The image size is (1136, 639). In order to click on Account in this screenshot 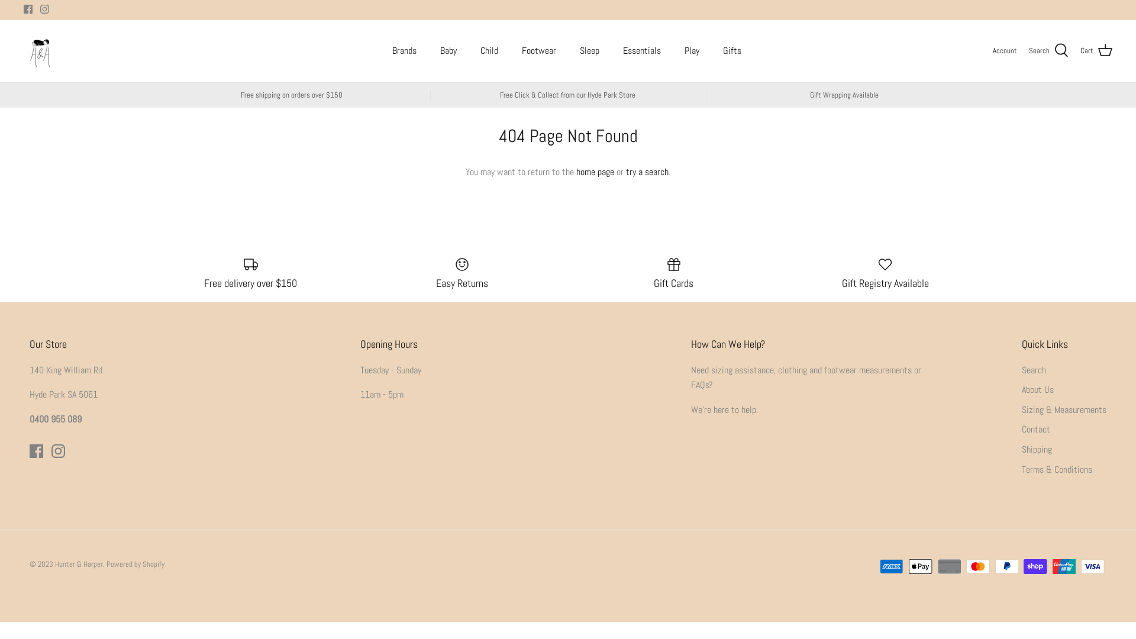, I will do `click(1005, 51)`.